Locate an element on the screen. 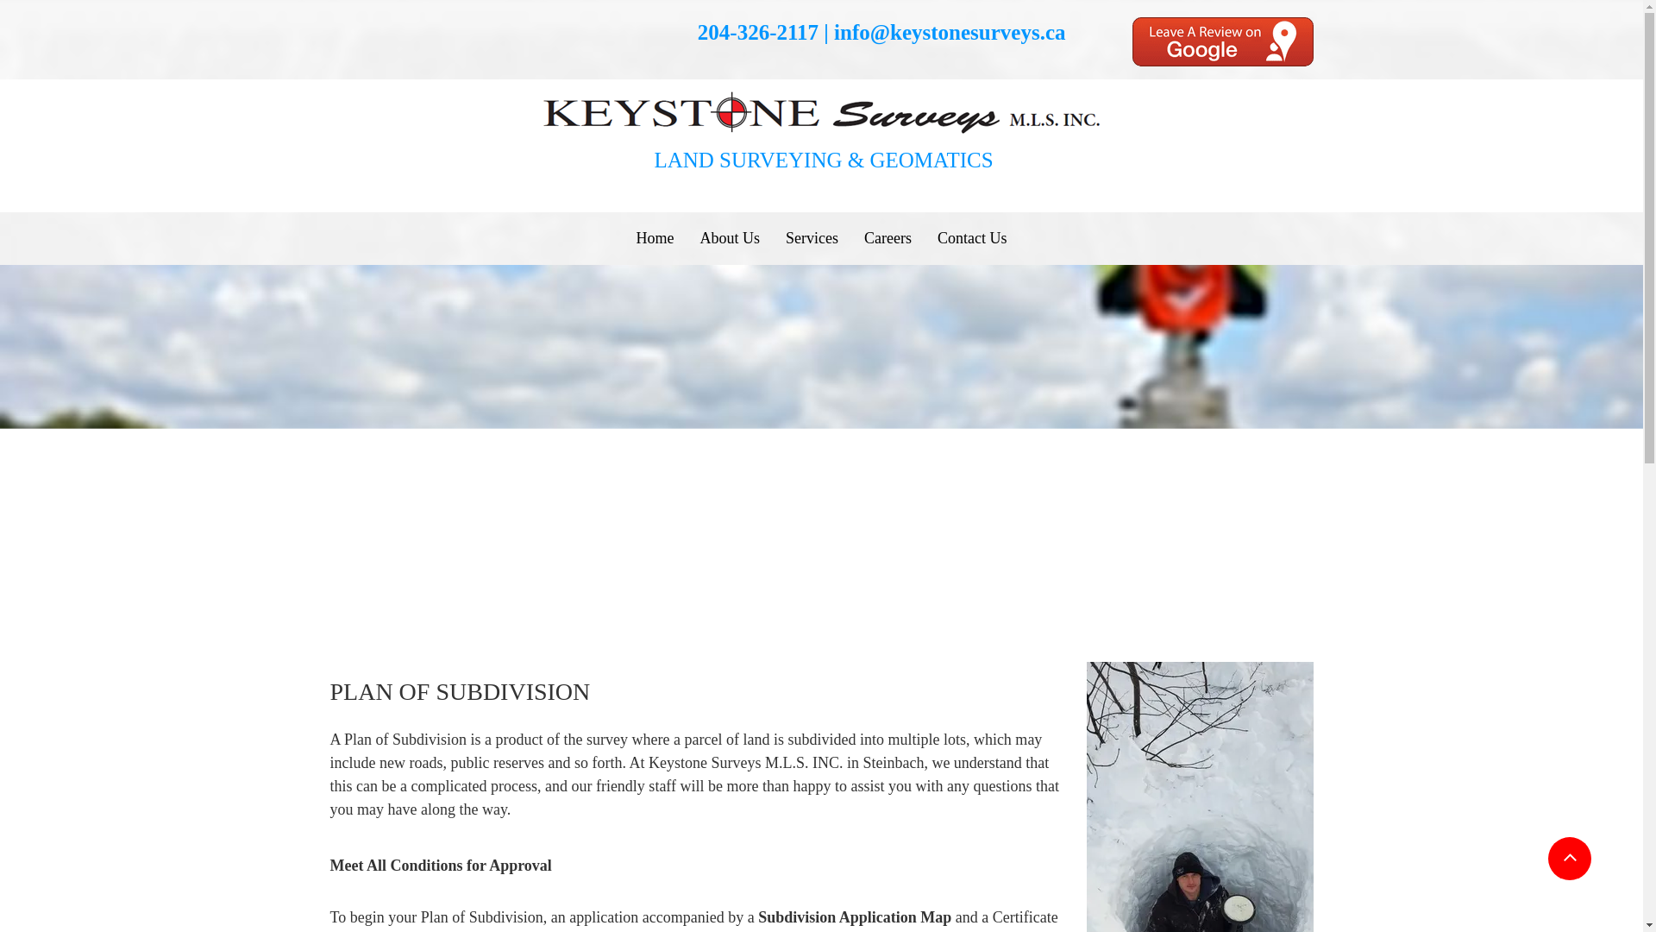 The image size is (1656, 932). Contact Us is located at coordinates (971, 238).